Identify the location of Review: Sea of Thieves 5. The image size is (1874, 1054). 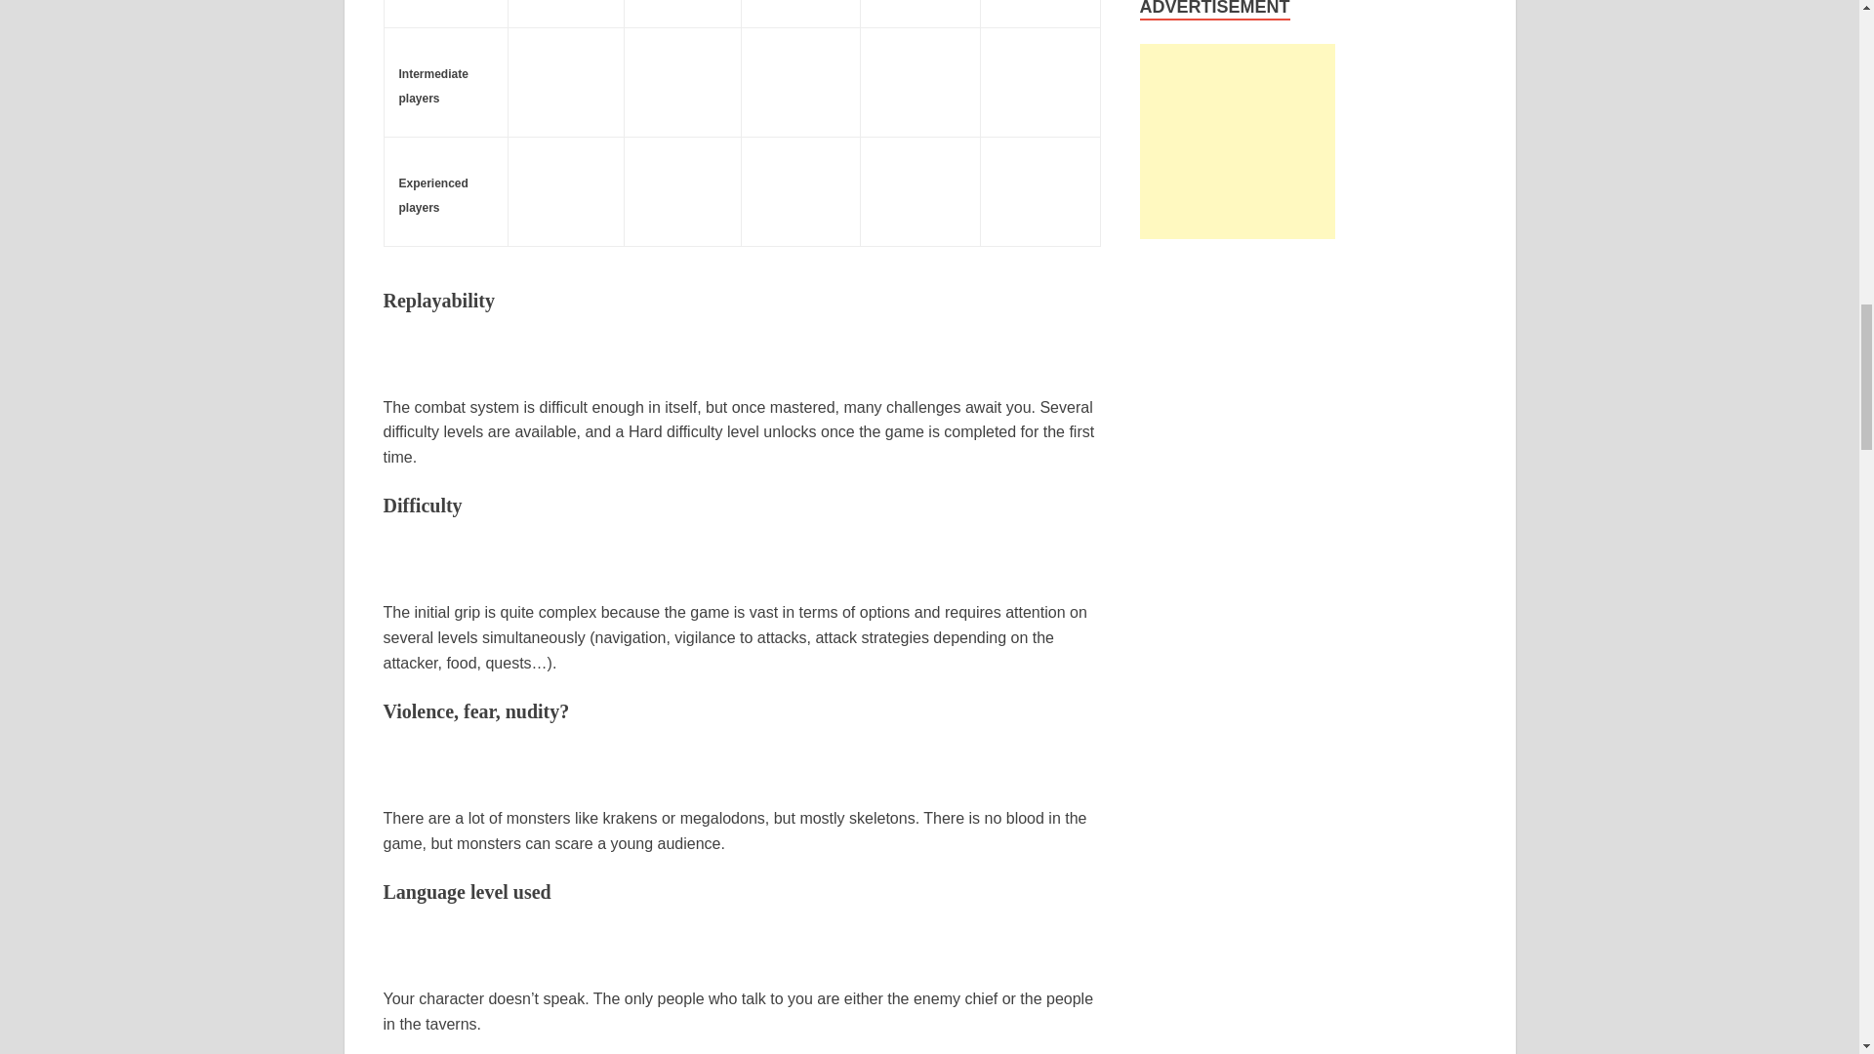
(919, 78).